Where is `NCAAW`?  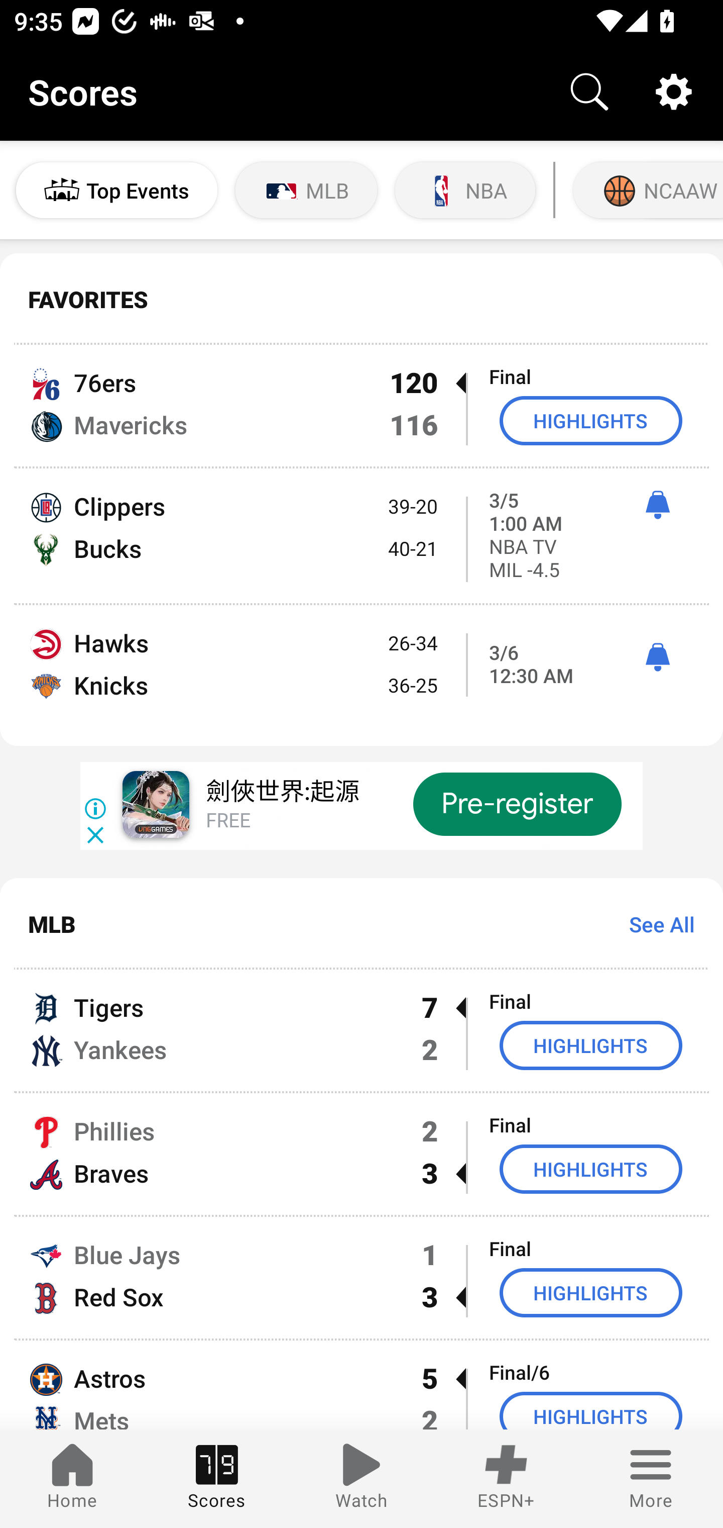
NCAAW is located at coordinates (646, 190).